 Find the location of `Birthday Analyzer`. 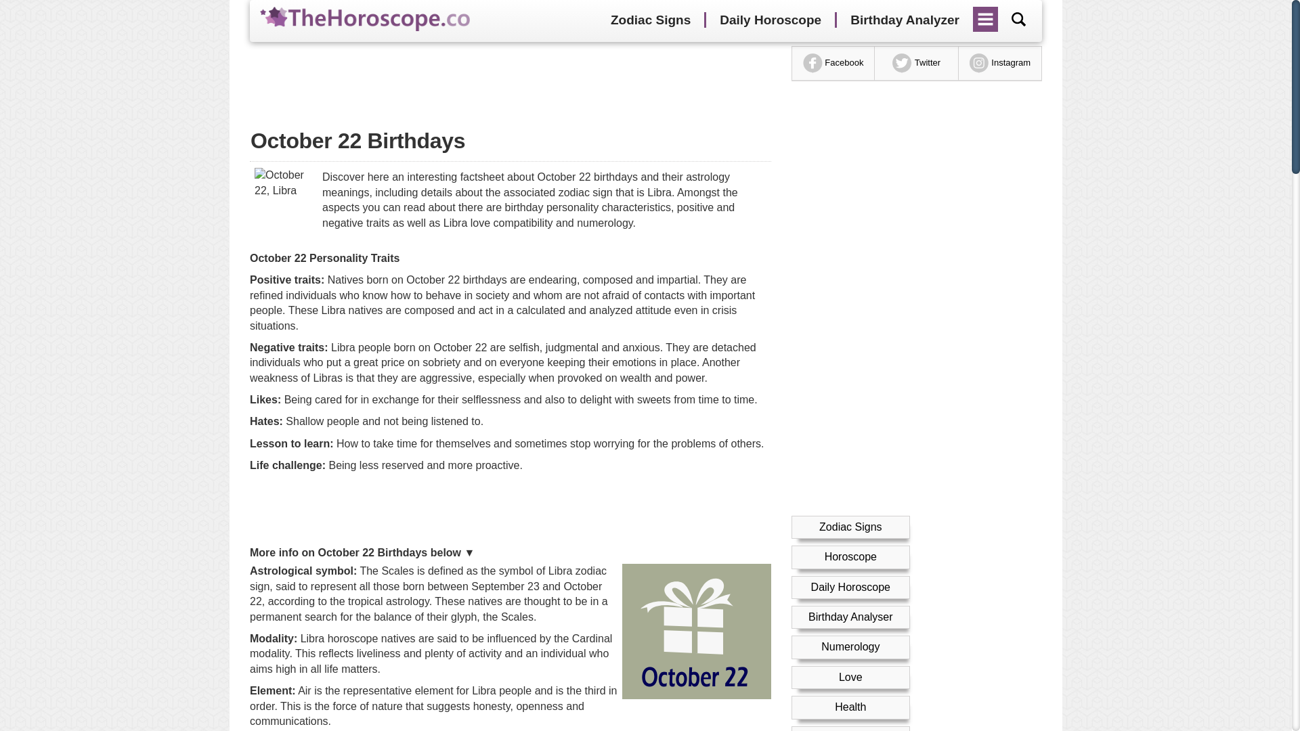

Birthday Analyzer is located at coordinates (905, 20).